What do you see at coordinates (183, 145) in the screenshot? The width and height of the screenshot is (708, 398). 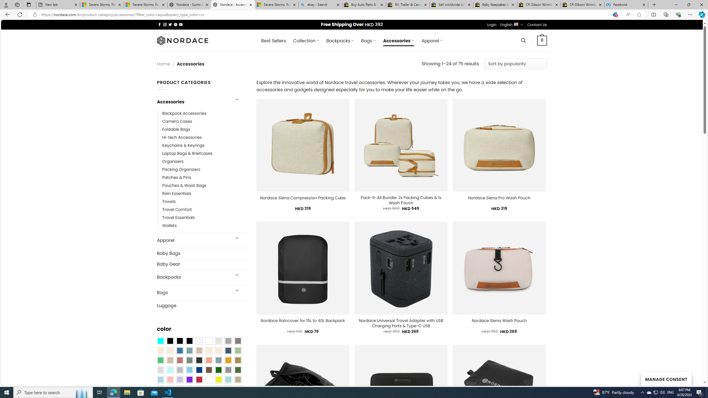 I see `Keychains & Keyrings` at bounding box center [183, 145].